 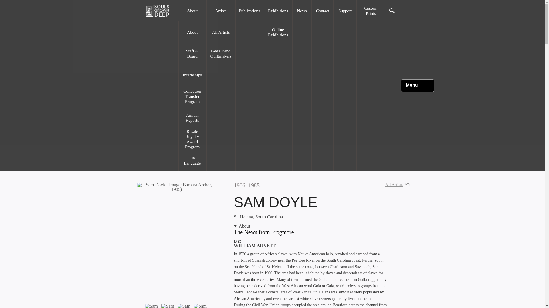 I want to click on Exhibitions, so click(x=278, y=11).